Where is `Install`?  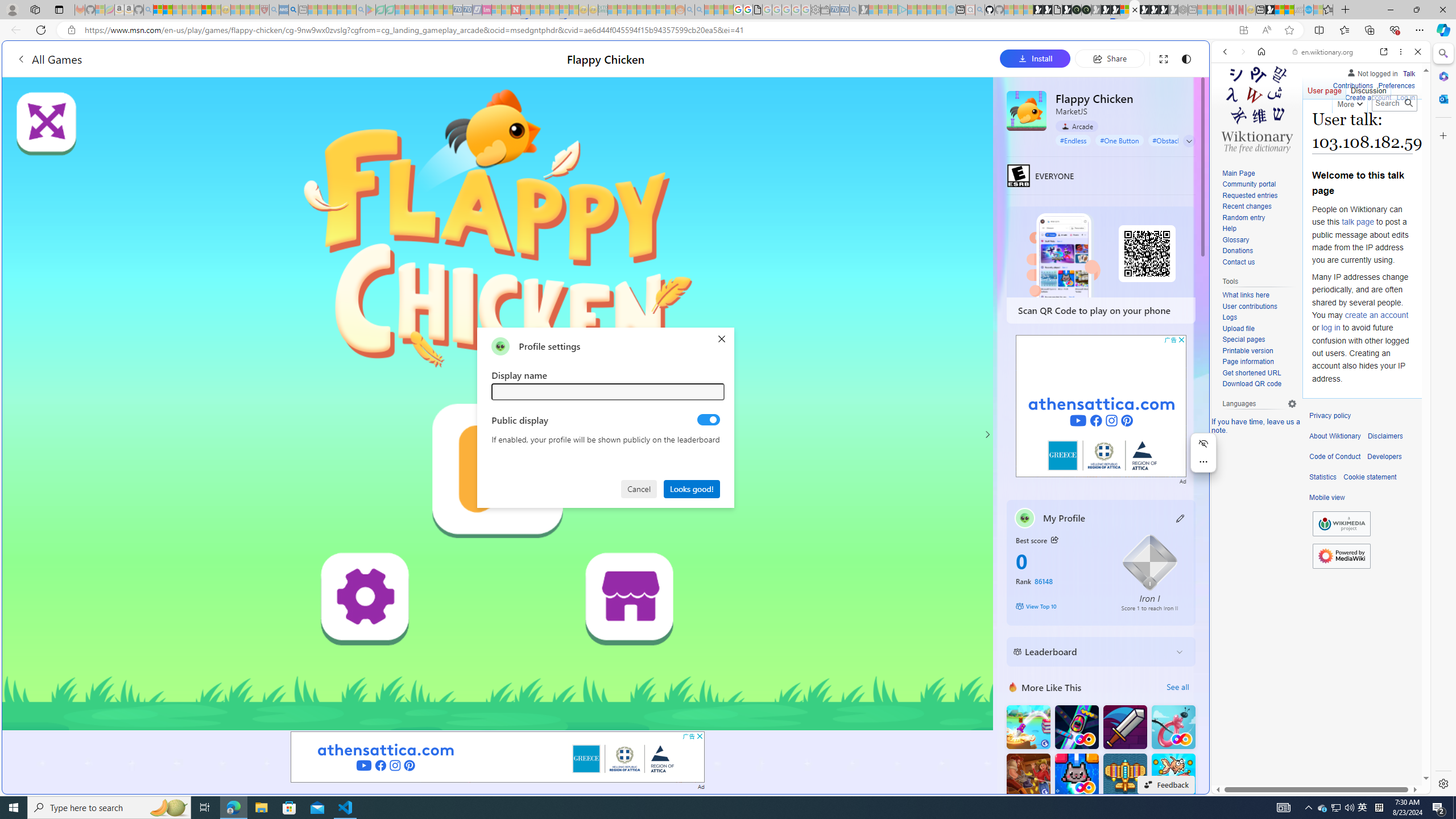 Install is located at coordinates (1035, 58).